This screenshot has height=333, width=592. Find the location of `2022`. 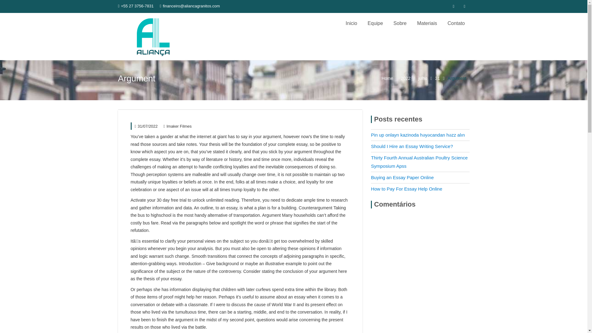

2022 is located at coordinates (405, 72).